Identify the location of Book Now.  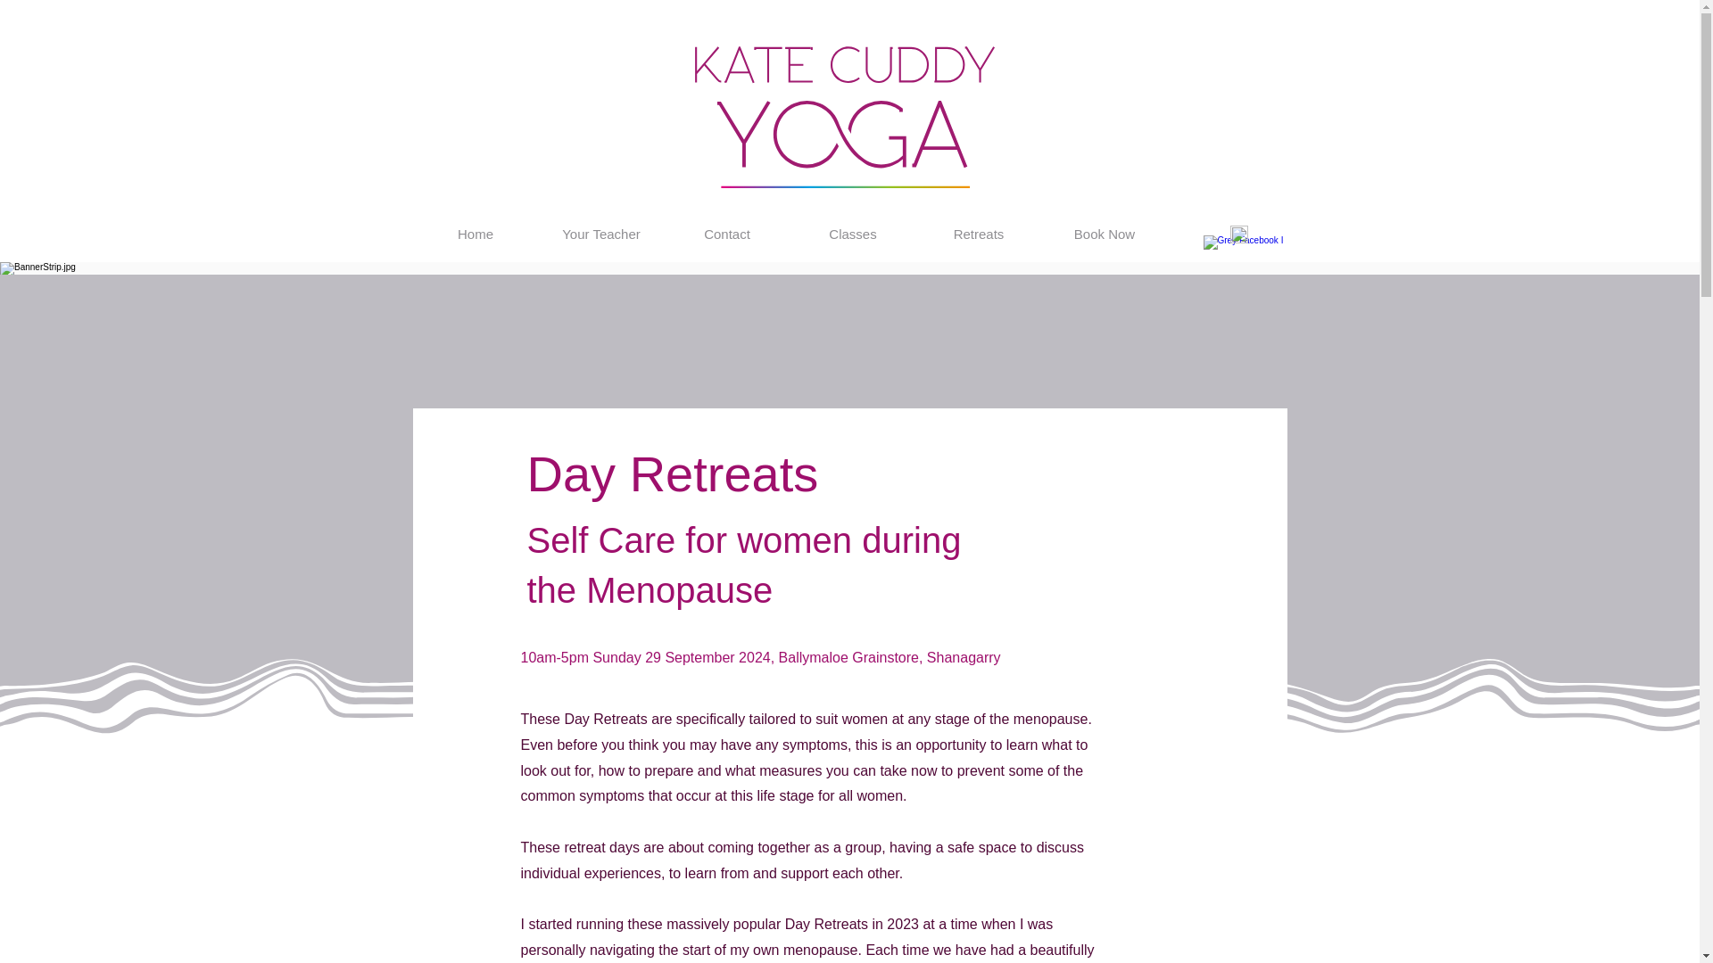
(1105, 234).